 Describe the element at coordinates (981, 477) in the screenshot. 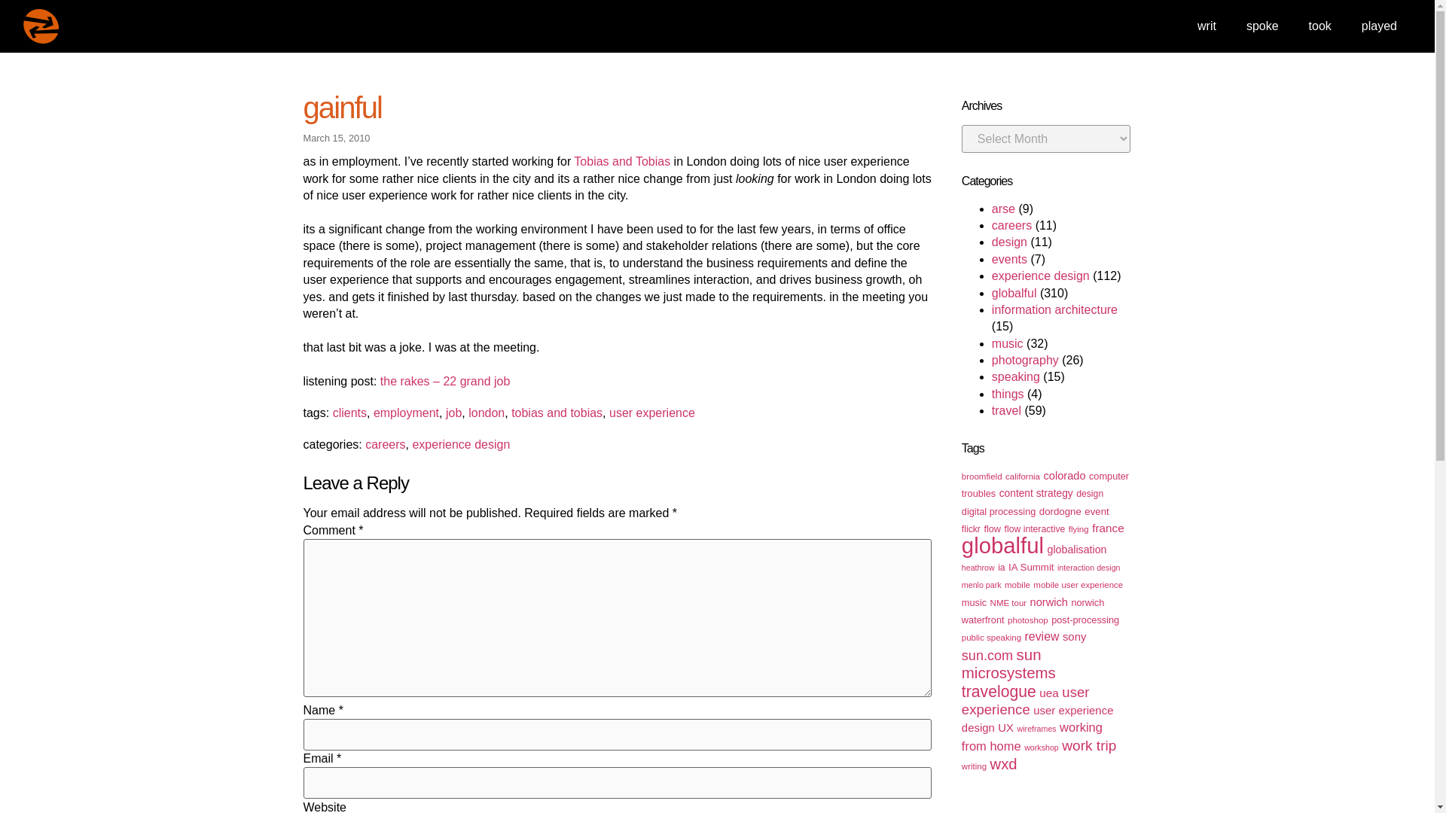

I see `broomfield` at that location.